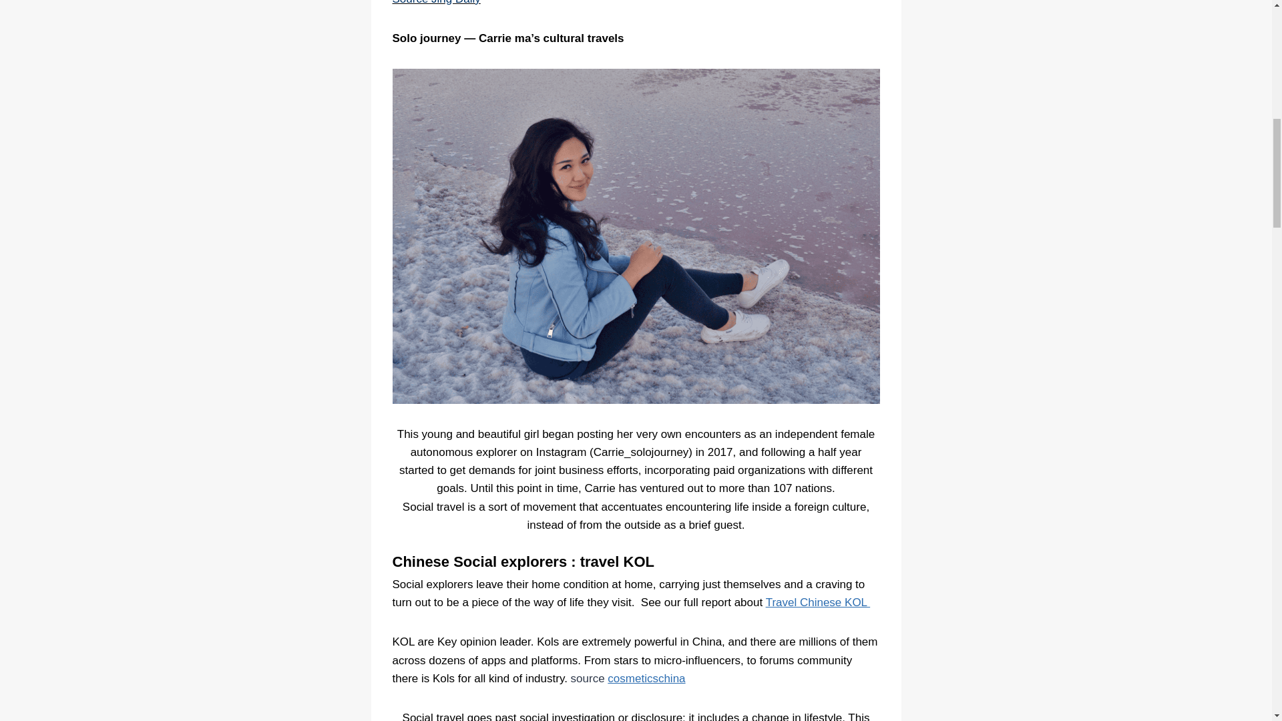  Describe the element at coordinates (646, 678) in the screenshot. I see `cosmeticschina` at that location.